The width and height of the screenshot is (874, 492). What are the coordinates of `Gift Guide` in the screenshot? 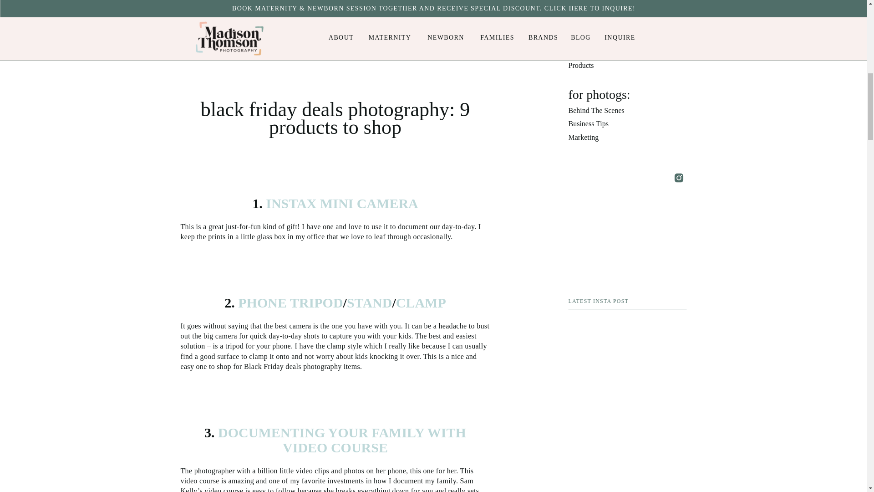 It's located at (627, 39).